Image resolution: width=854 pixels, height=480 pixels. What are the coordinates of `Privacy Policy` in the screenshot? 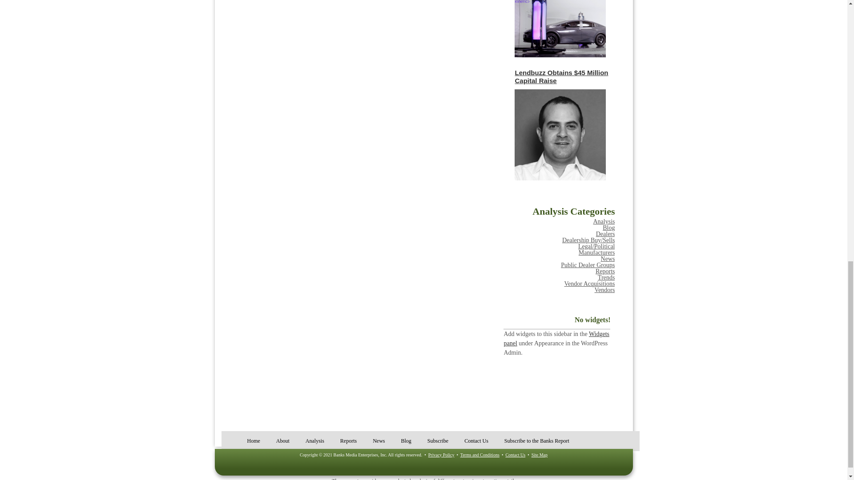 It's located at (441, 455).